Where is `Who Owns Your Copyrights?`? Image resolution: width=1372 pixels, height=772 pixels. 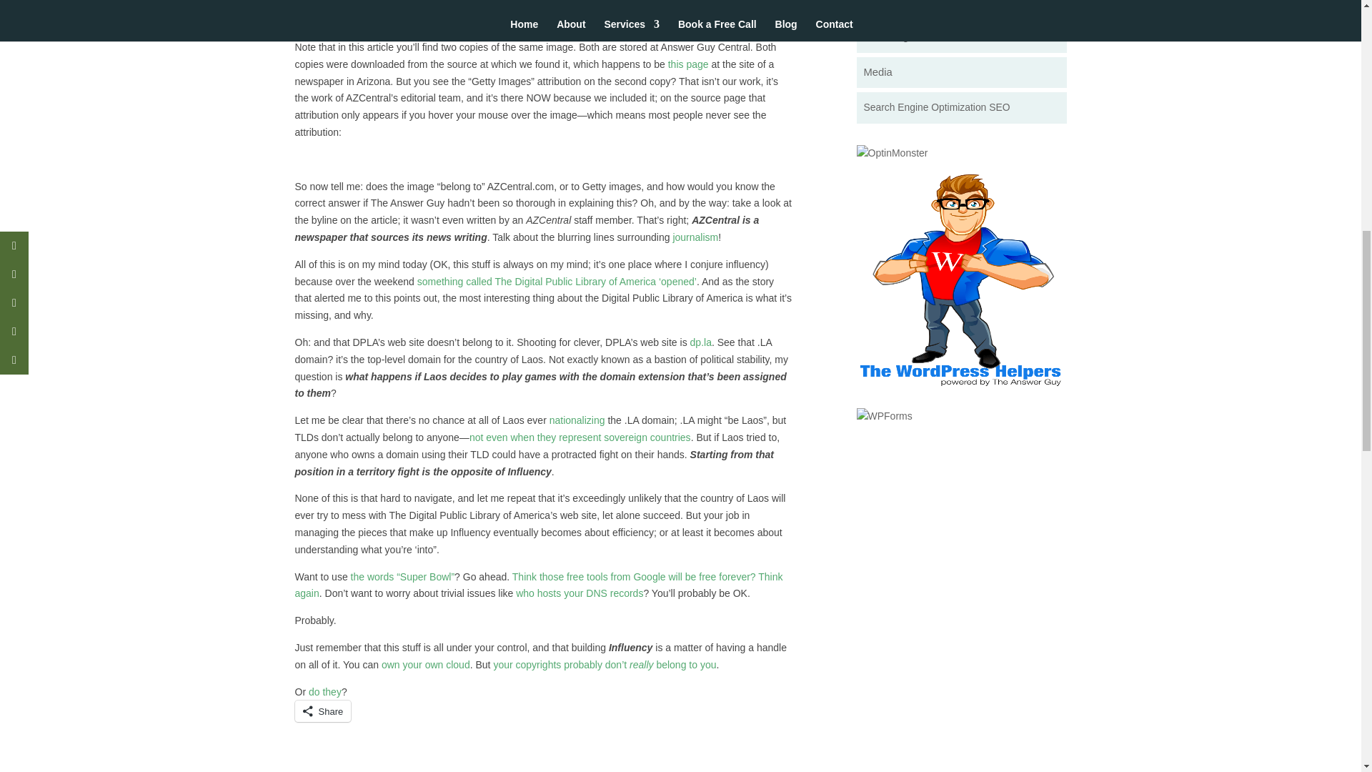
Who Owns Your Copyrights? is located at coordinates (605, 665).